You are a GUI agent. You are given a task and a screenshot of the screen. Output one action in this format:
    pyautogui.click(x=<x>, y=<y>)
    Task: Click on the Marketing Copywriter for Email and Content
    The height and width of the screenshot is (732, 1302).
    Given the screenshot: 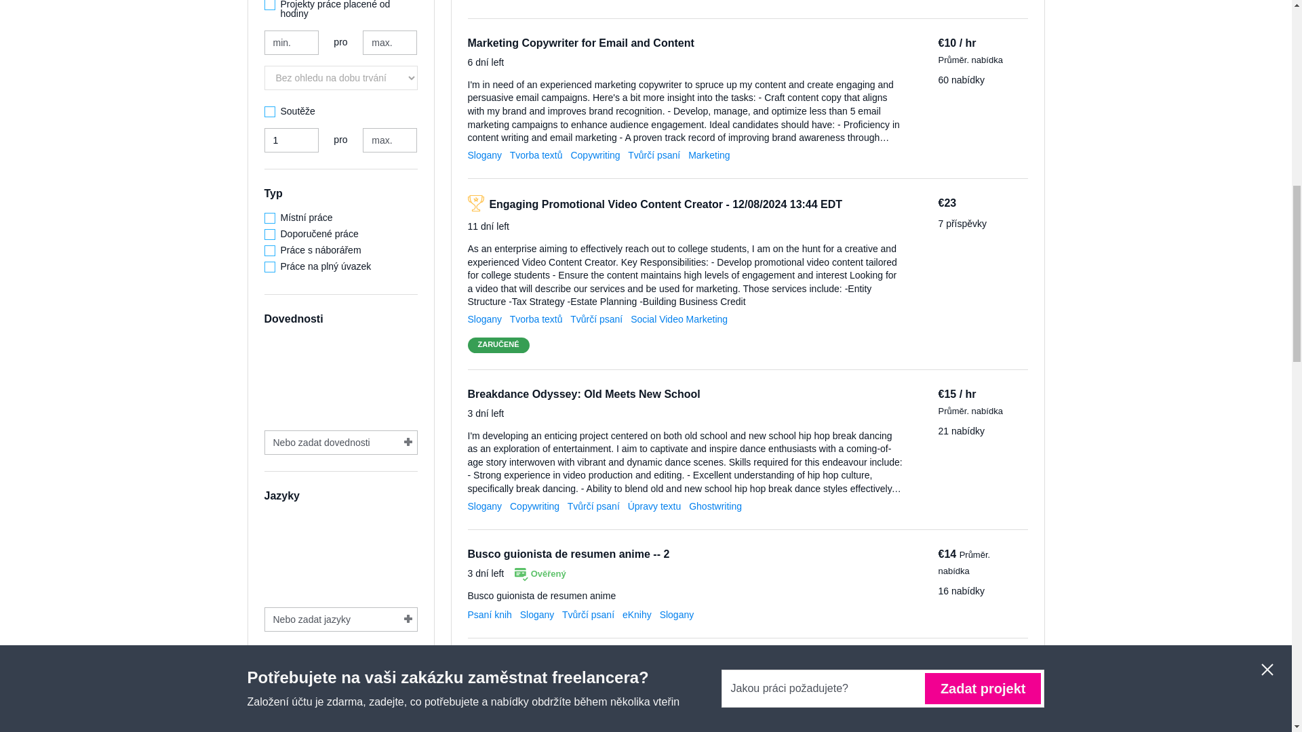 What is the action you would take?
    pyautogui.click(x=580, y=43)
    